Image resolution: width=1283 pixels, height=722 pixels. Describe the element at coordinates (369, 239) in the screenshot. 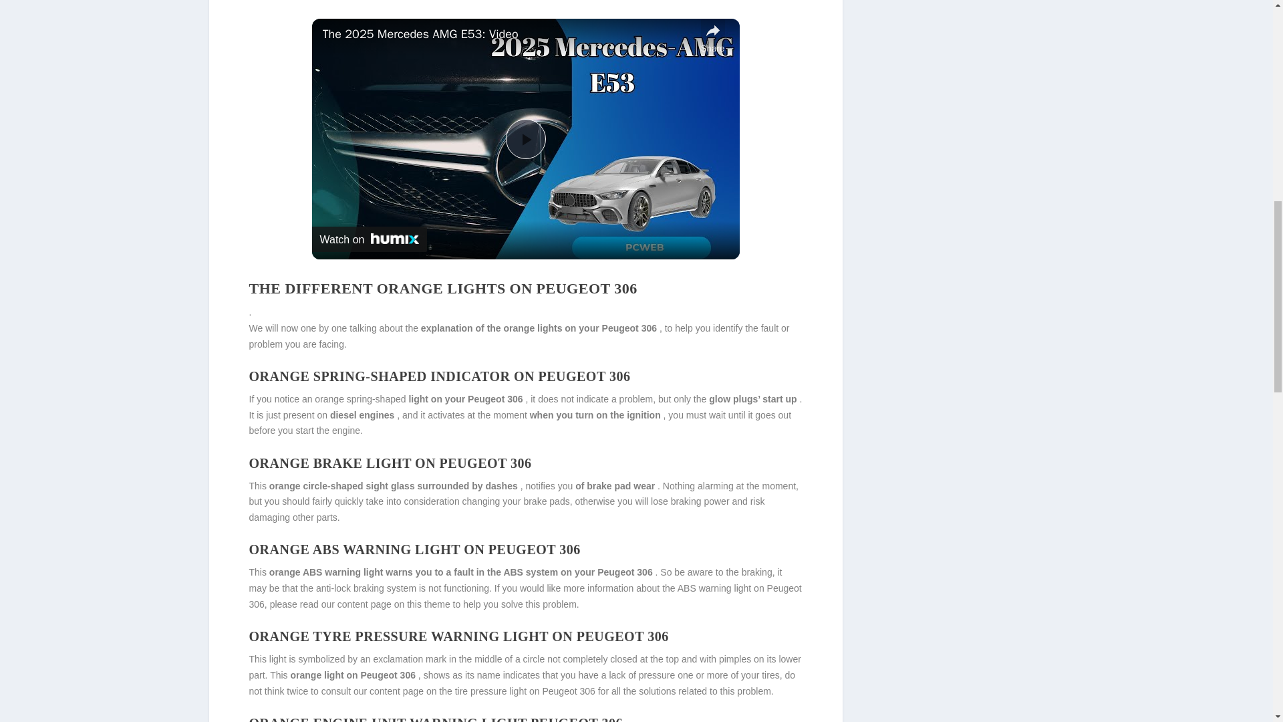

I see `Watch on` at that location.